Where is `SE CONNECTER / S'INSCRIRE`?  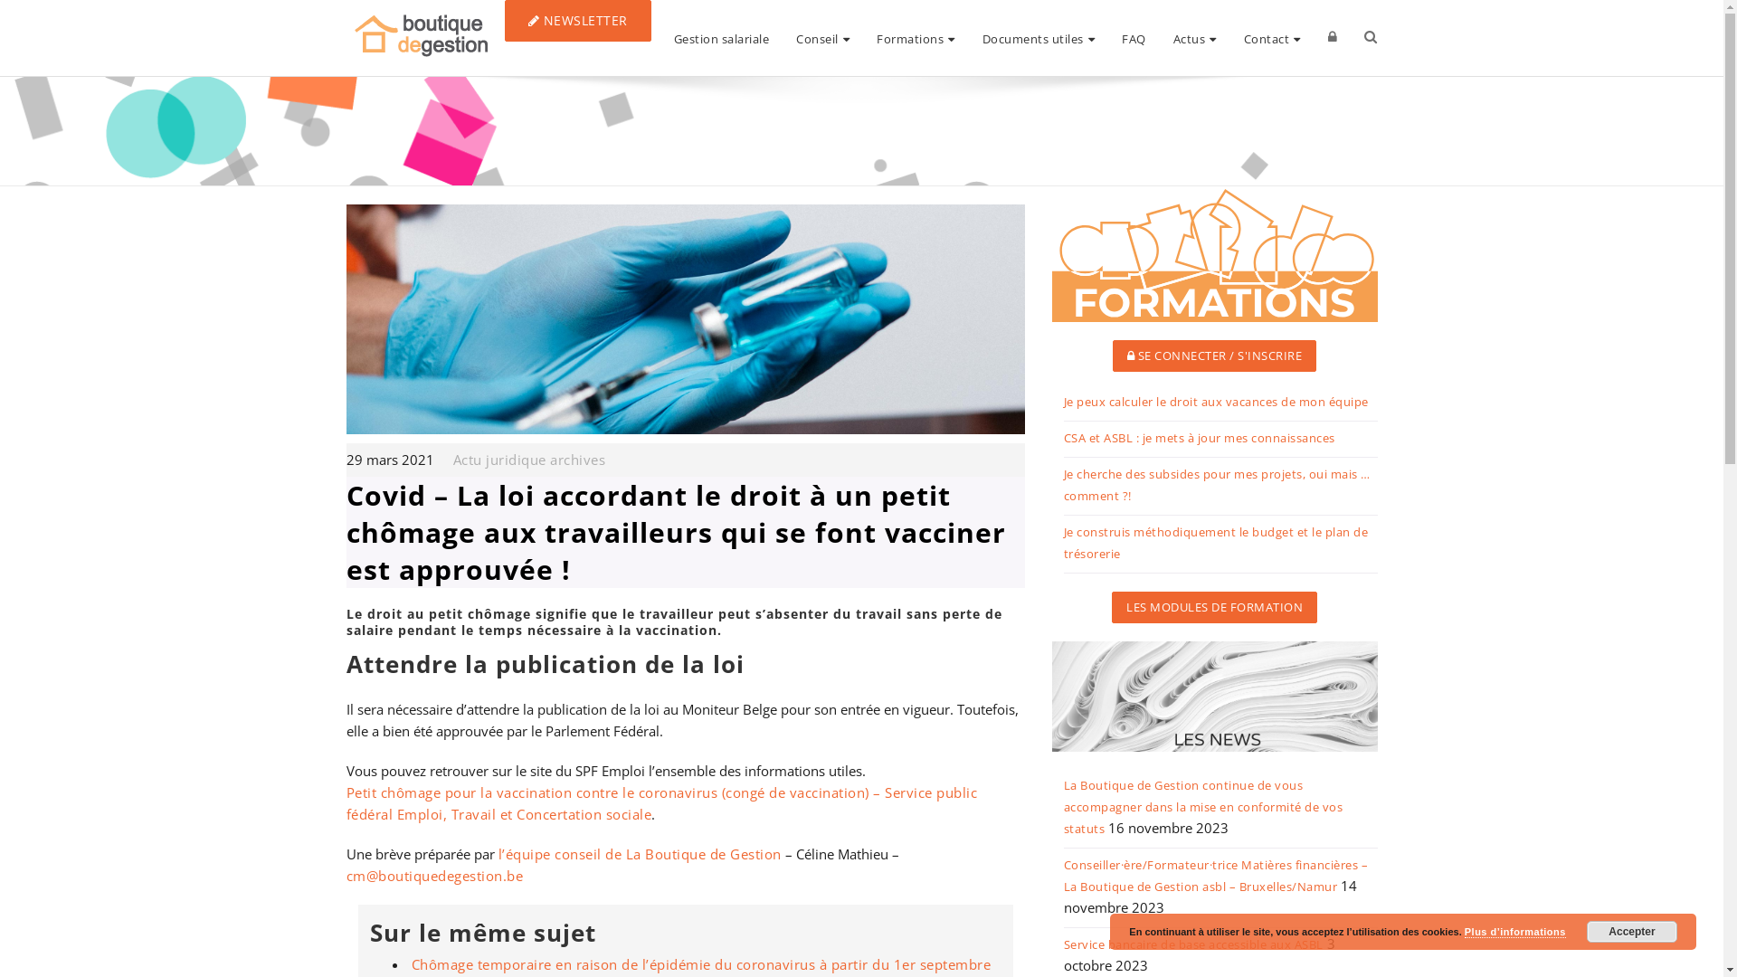 SE CONNECTER / S'INSCRIRE is located at coordinates (1215, 356).